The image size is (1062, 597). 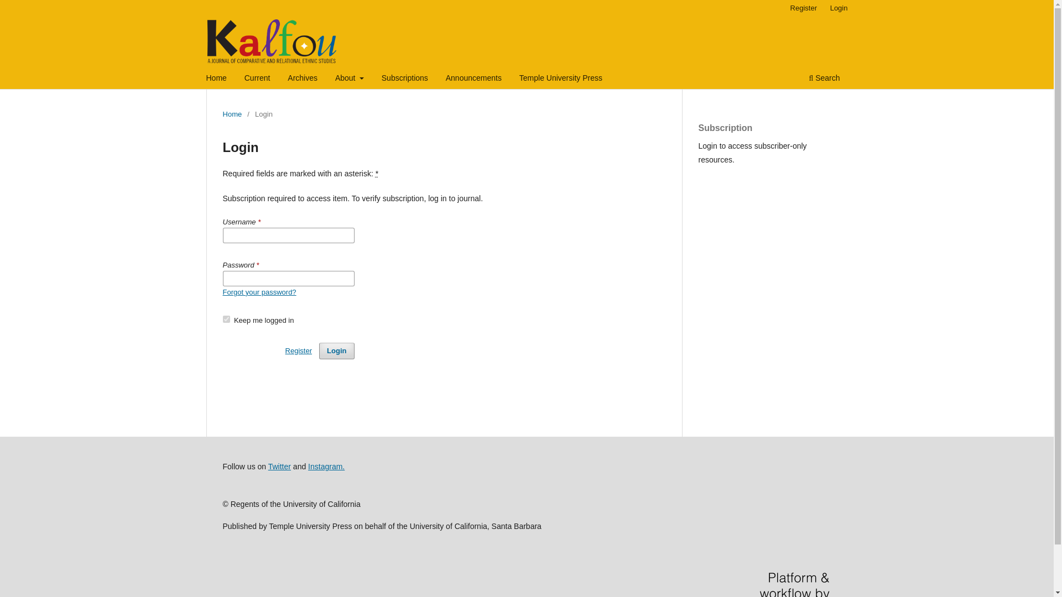 I want to click on Twitter, so click(x=280, y=467).